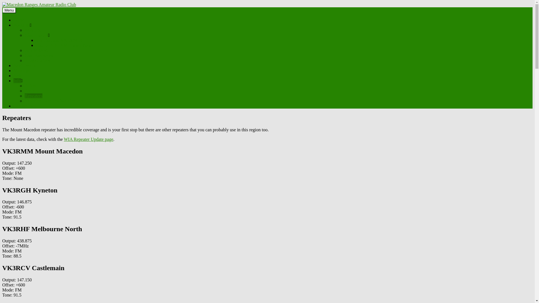  Describe the element at coordinates (31, 86) in the screenshot. I see `D-Star` at that location.